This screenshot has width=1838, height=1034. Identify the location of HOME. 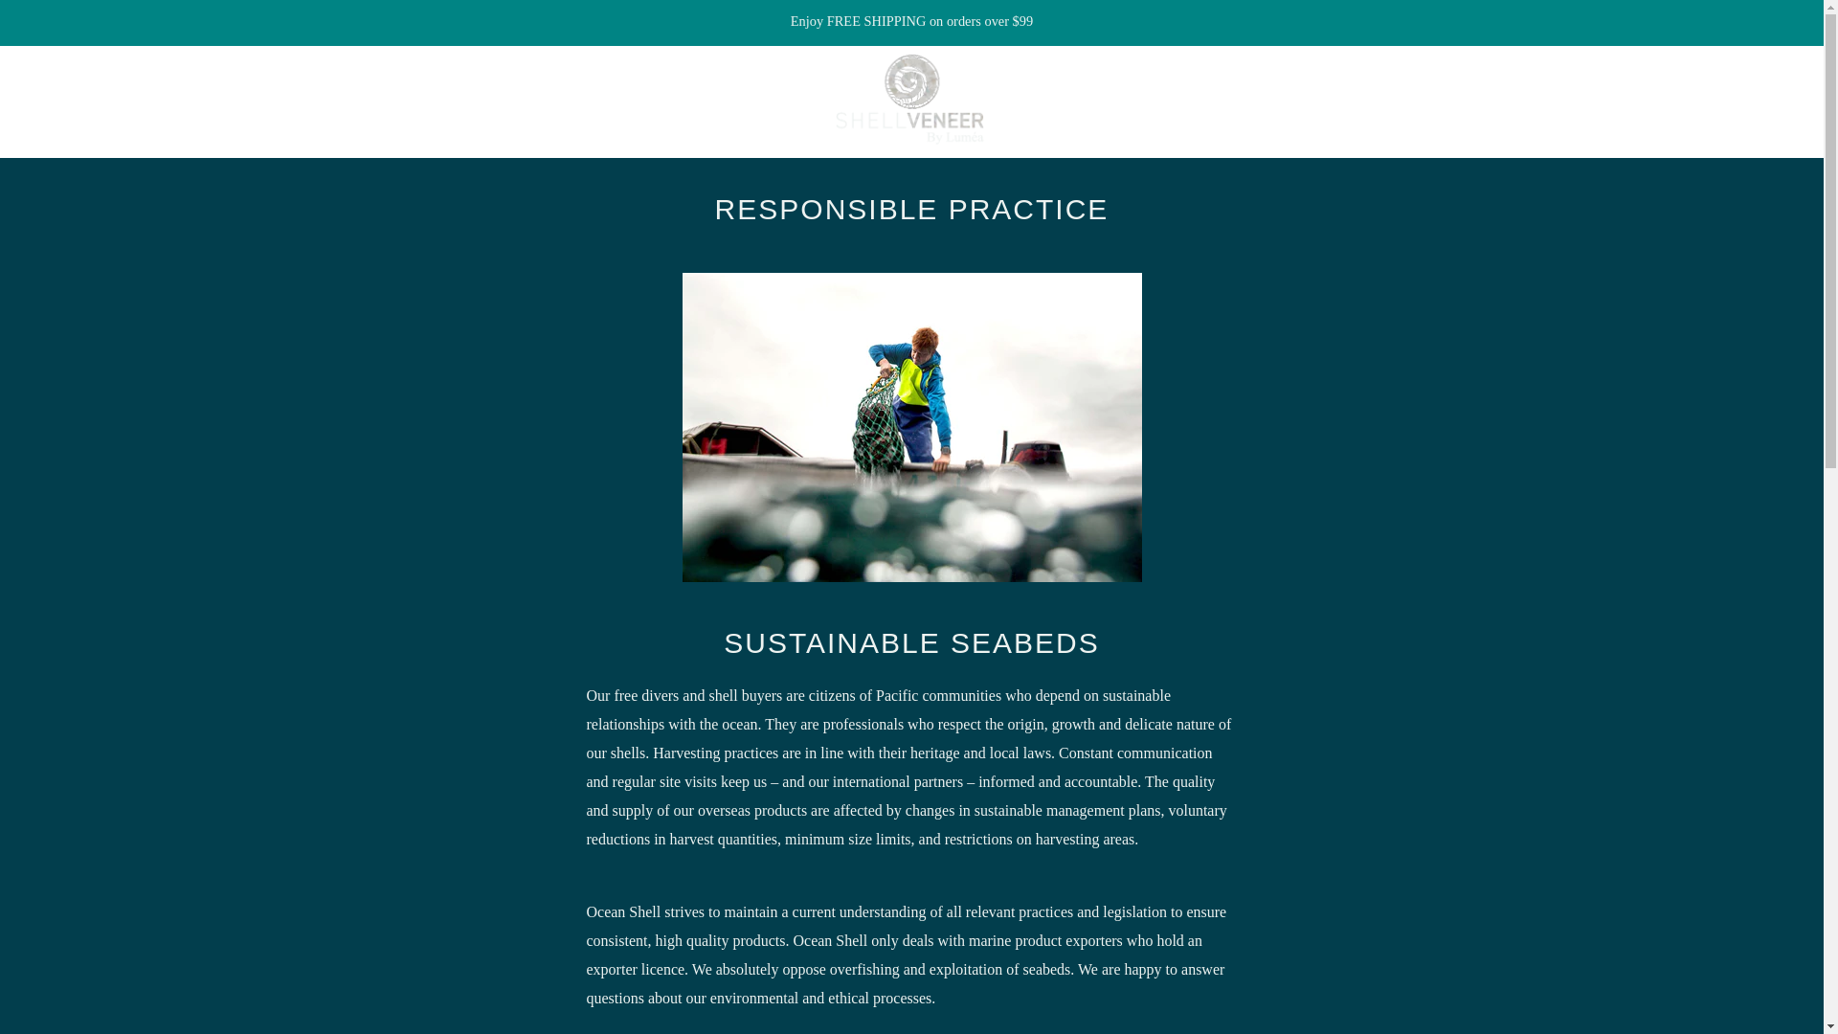
(51, 101).